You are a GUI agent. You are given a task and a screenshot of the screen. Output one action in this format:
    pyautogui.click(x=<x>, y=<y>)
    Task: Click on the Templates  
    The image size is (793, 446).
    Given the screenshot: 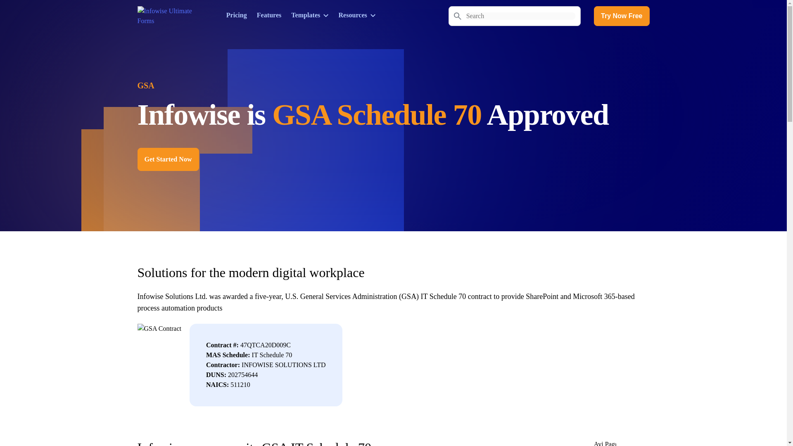 What is the action you would take?
    pyautogui.click(x=309, y=15)
    